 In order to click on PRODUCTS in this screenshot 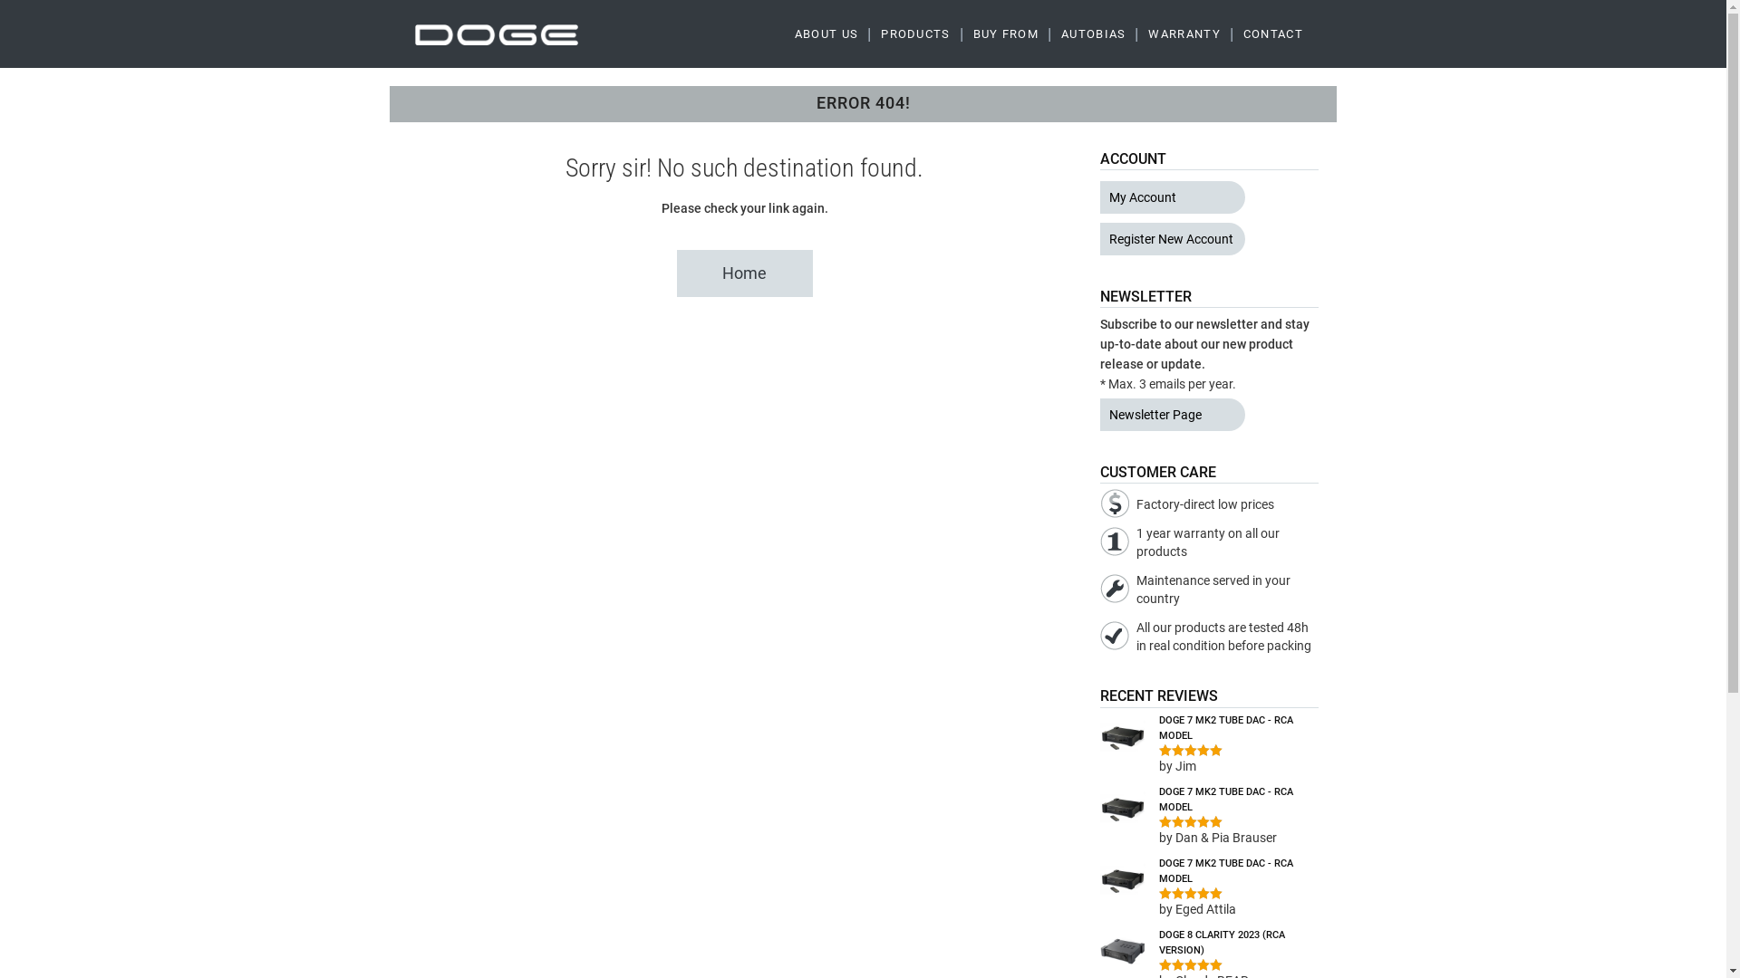, I will do `click(915, 34)`.